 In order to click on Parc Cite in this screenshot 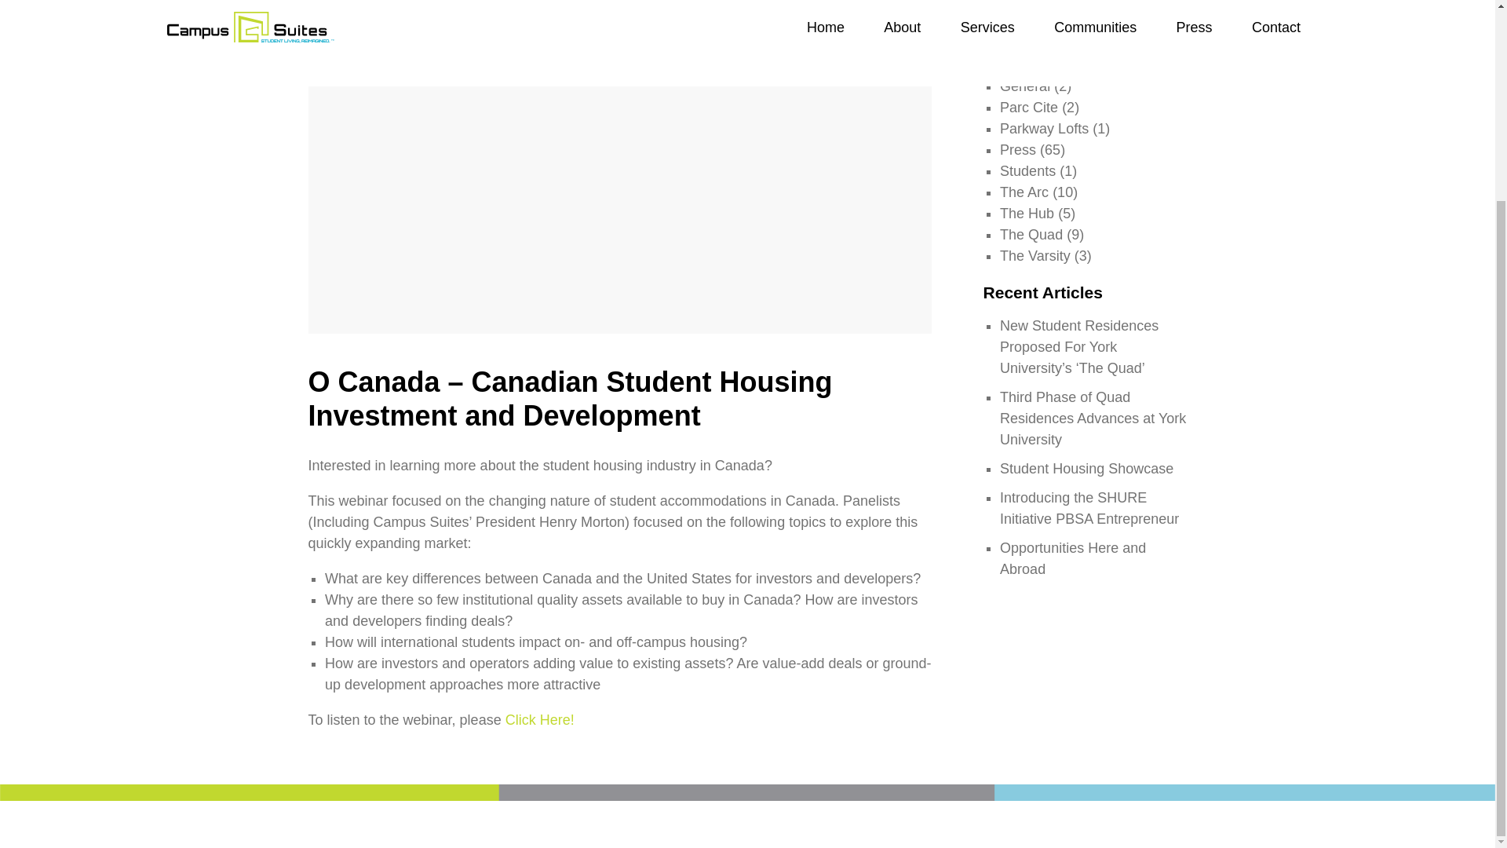, I will do `click(1028, 107)`.